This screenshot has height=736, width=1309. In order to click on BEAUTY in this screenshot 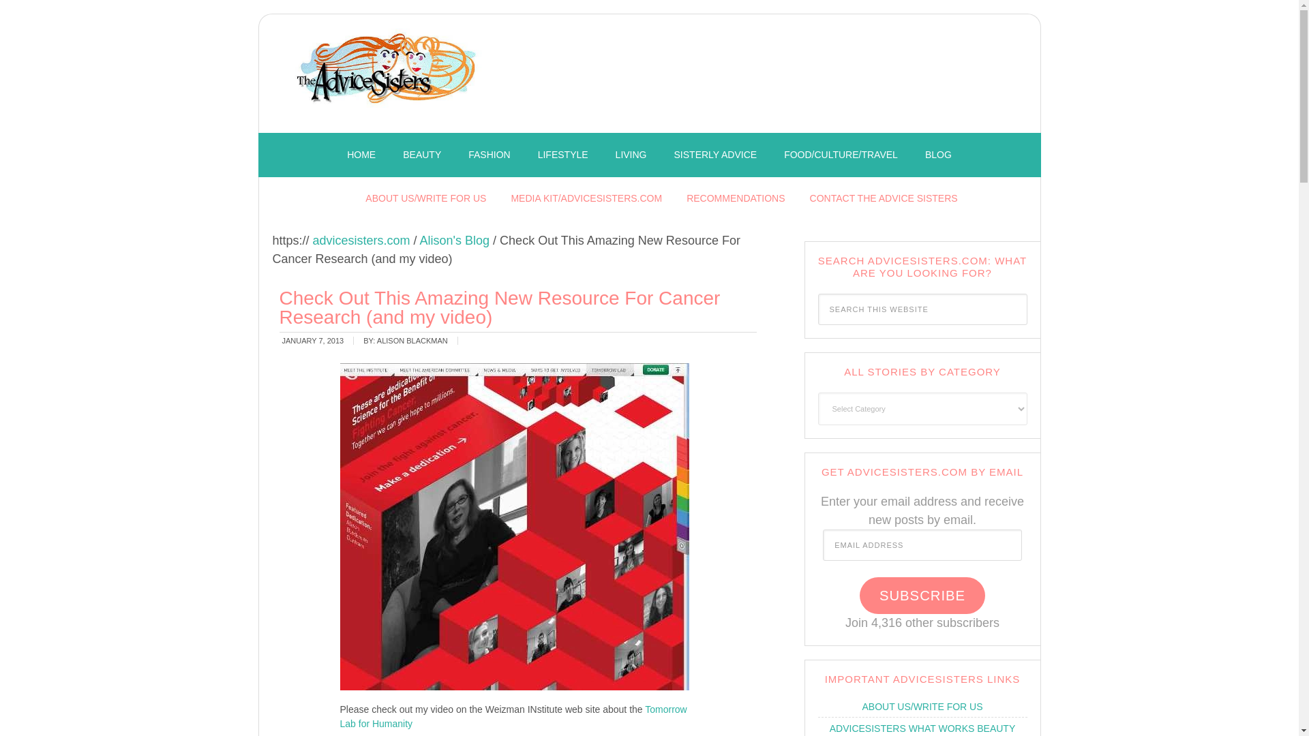, I will do `click(421, 155)`.